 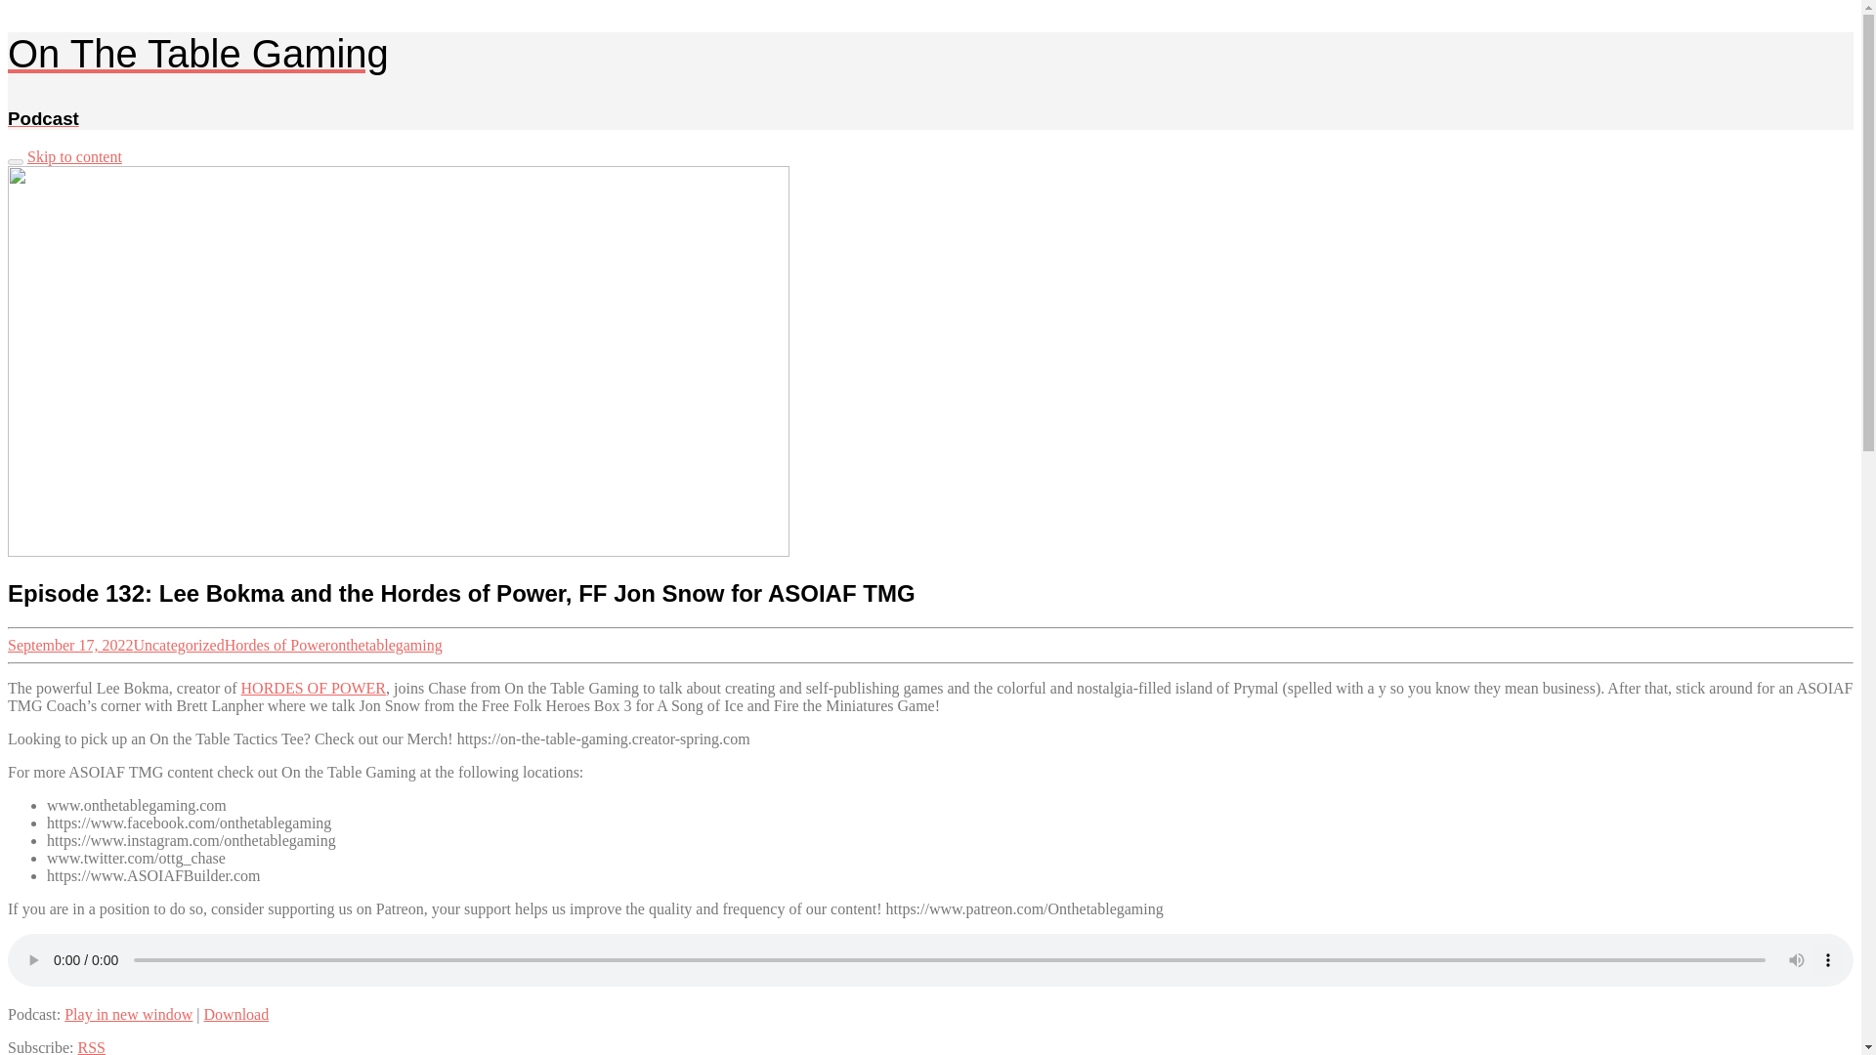 I want to click on HORDES OF POWER, so click(x=314, y=688).